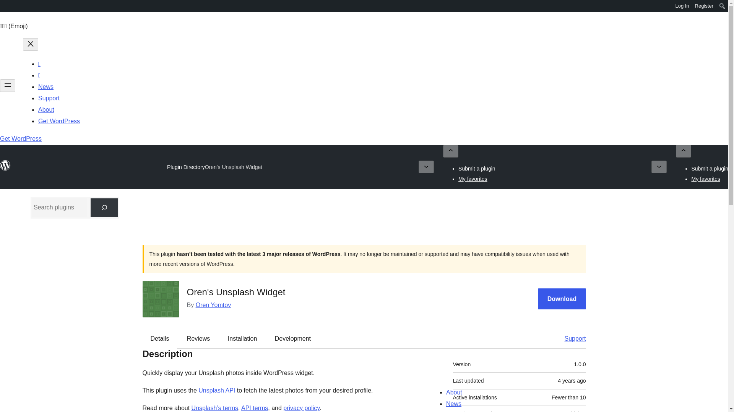 This screenshot has width=734, height=412. I want to click on Oren Yomtov, so click(213, 304).